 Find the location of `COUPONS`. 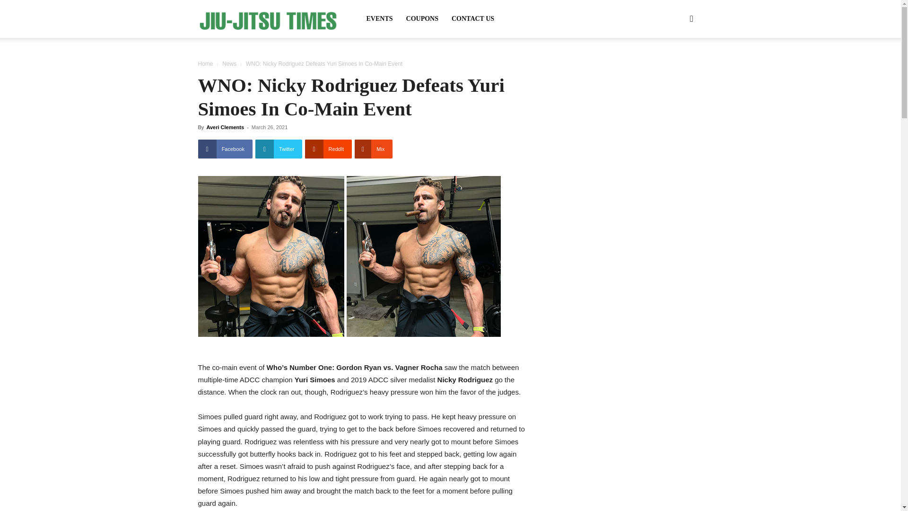

COUPONS is located at coordinates (422, 19).